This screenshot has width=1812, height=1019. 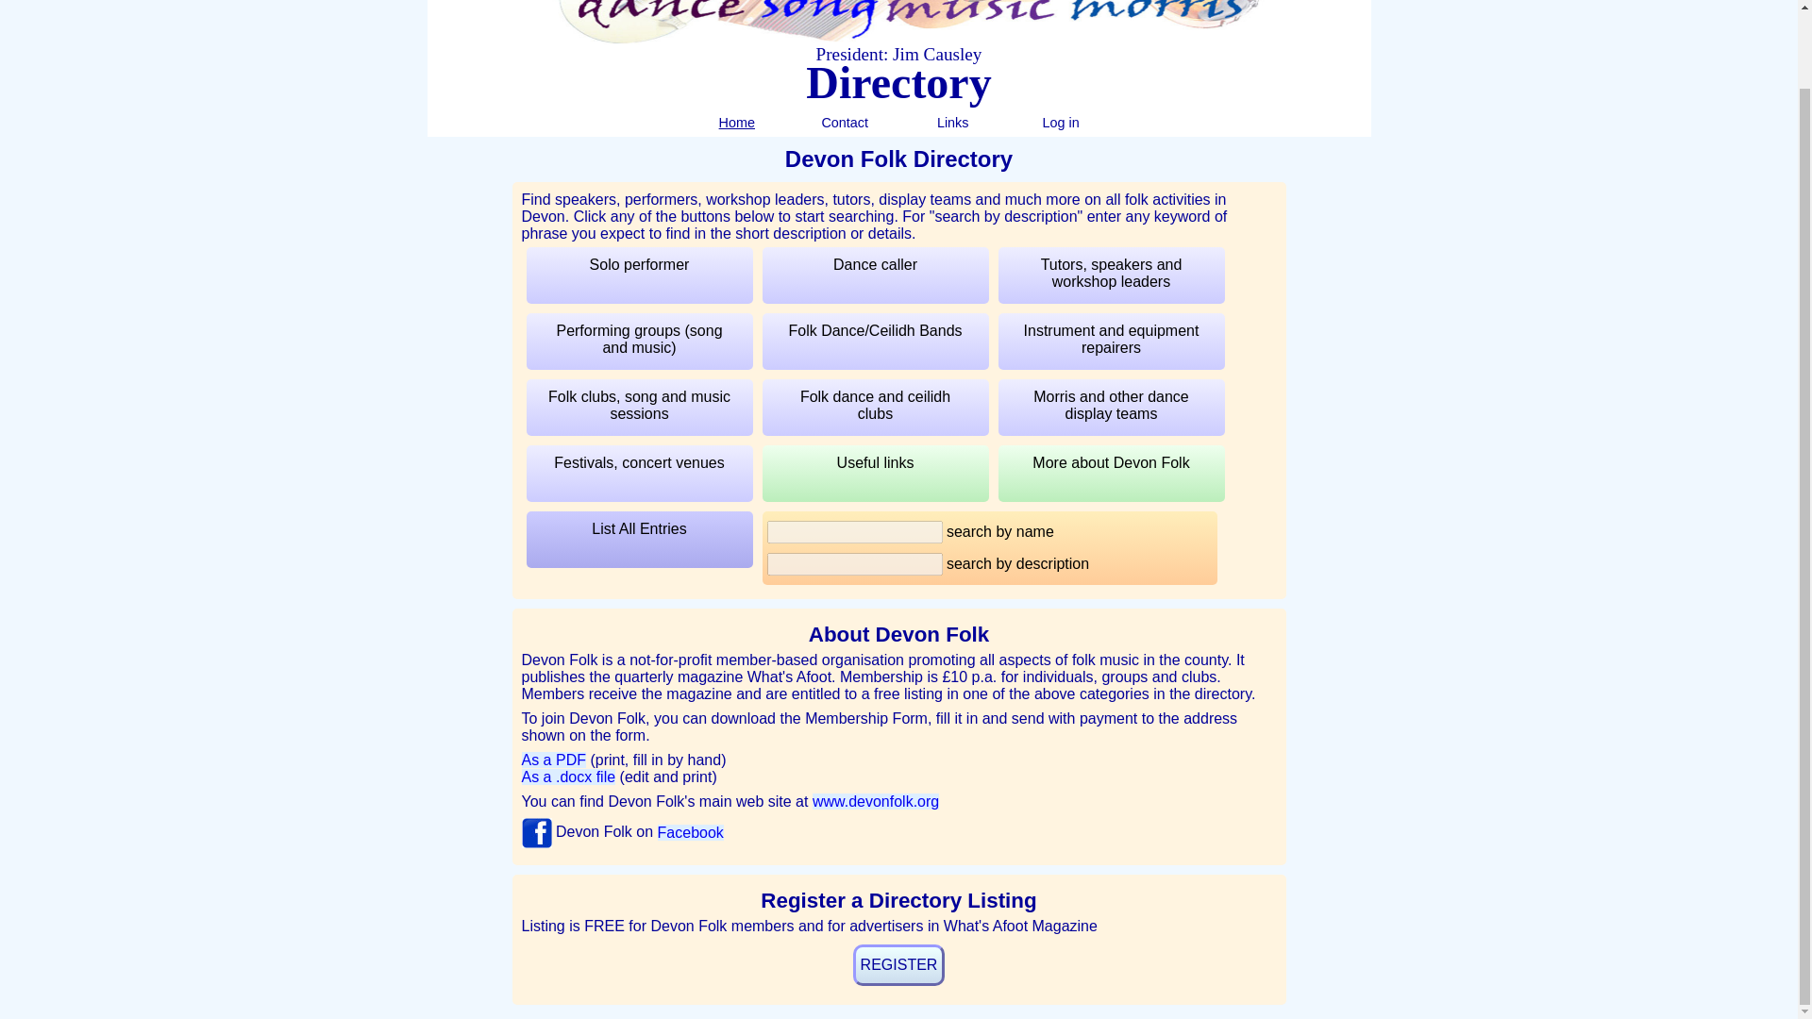 What do you see at coordinates (1111, 342) in the screenshot?
I see `Instrument and equipment repairers` at bounding box center [1111, 342].